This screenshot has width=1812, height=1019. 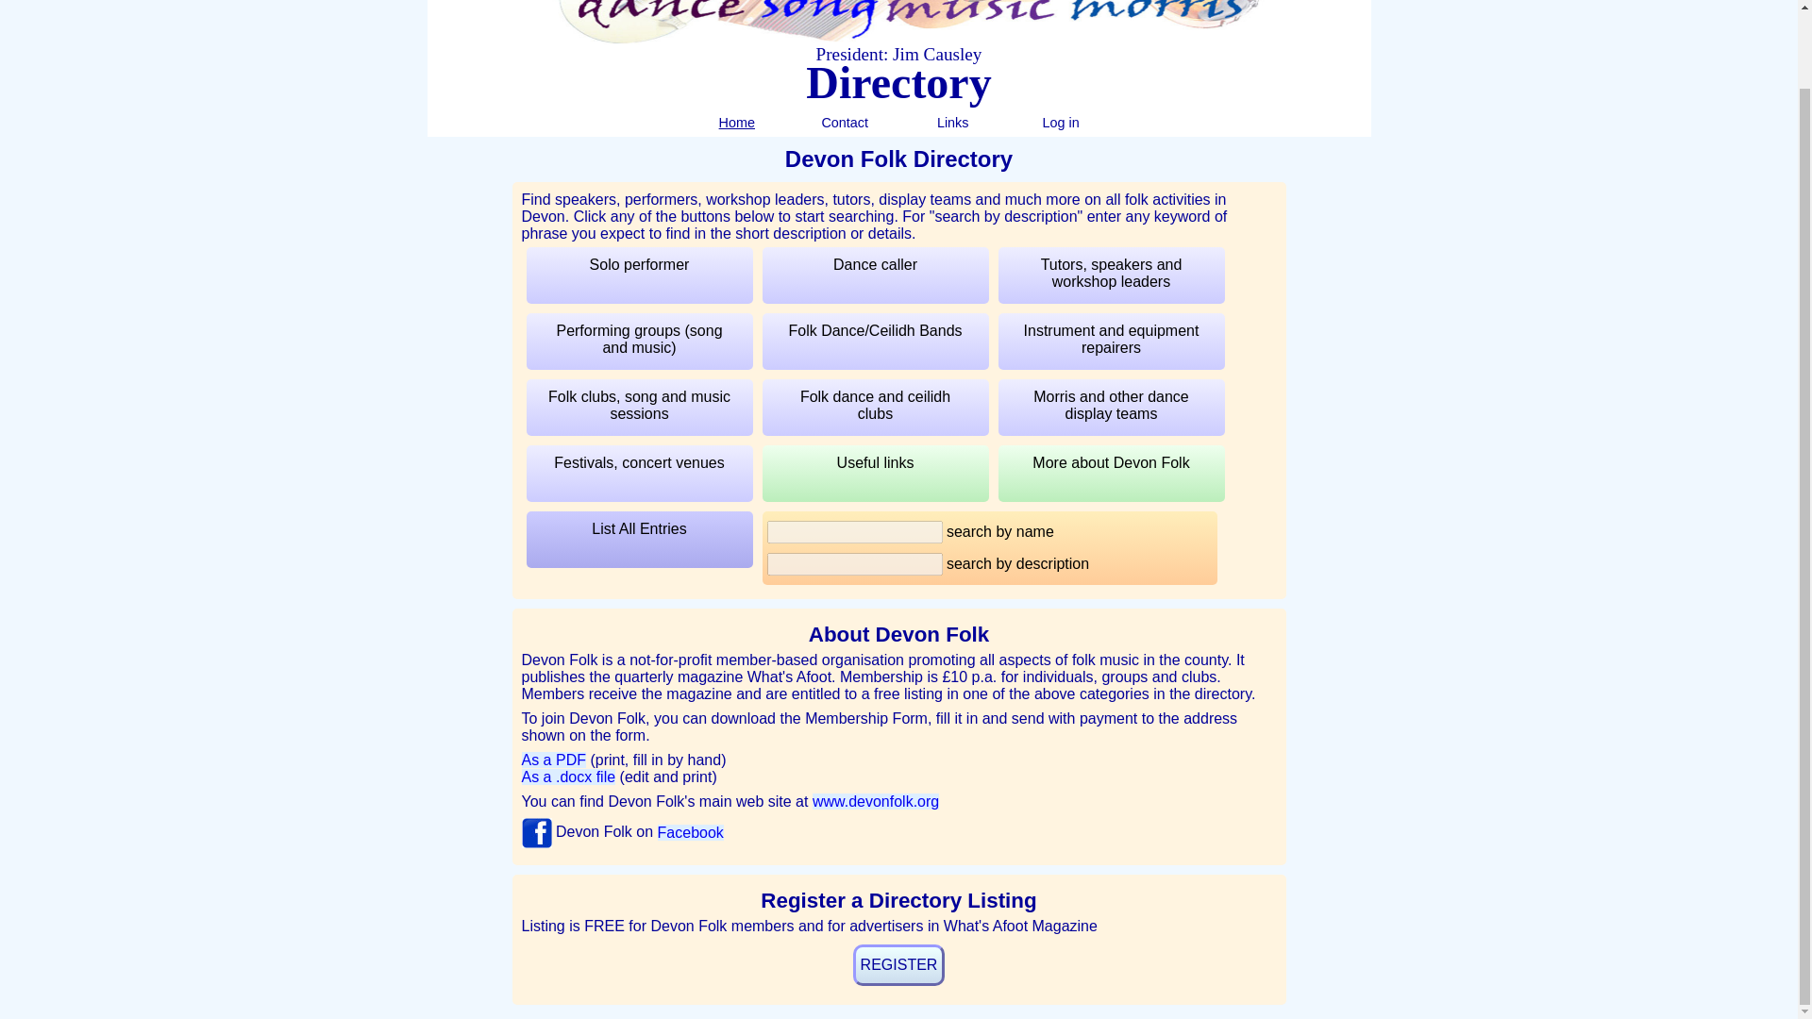 What do you see at coordinates (1111, 342) in the screenshot?
I see `Instrument and equipment repairers` at bounding box center [1111, 342].